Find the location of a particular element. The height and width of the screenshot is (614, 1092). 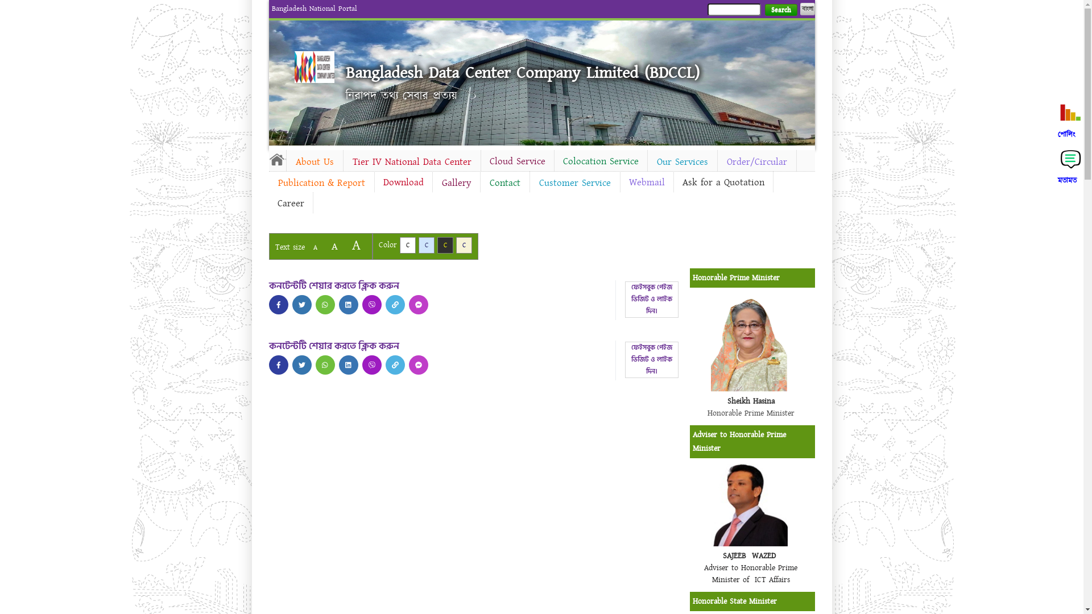

C is located at coordinates (445, 246).